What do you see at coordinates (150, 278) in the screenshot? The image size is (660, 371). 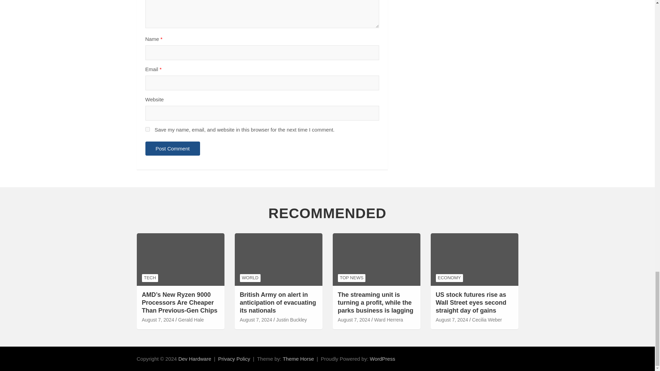 I see `TECH` at bounding box center [150, 278].